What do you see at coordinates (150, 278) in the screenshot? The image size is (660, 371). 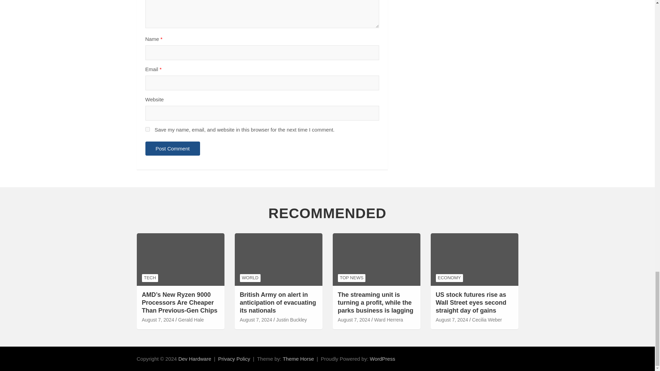 I see `TECH` at bounding box center [150, 278].